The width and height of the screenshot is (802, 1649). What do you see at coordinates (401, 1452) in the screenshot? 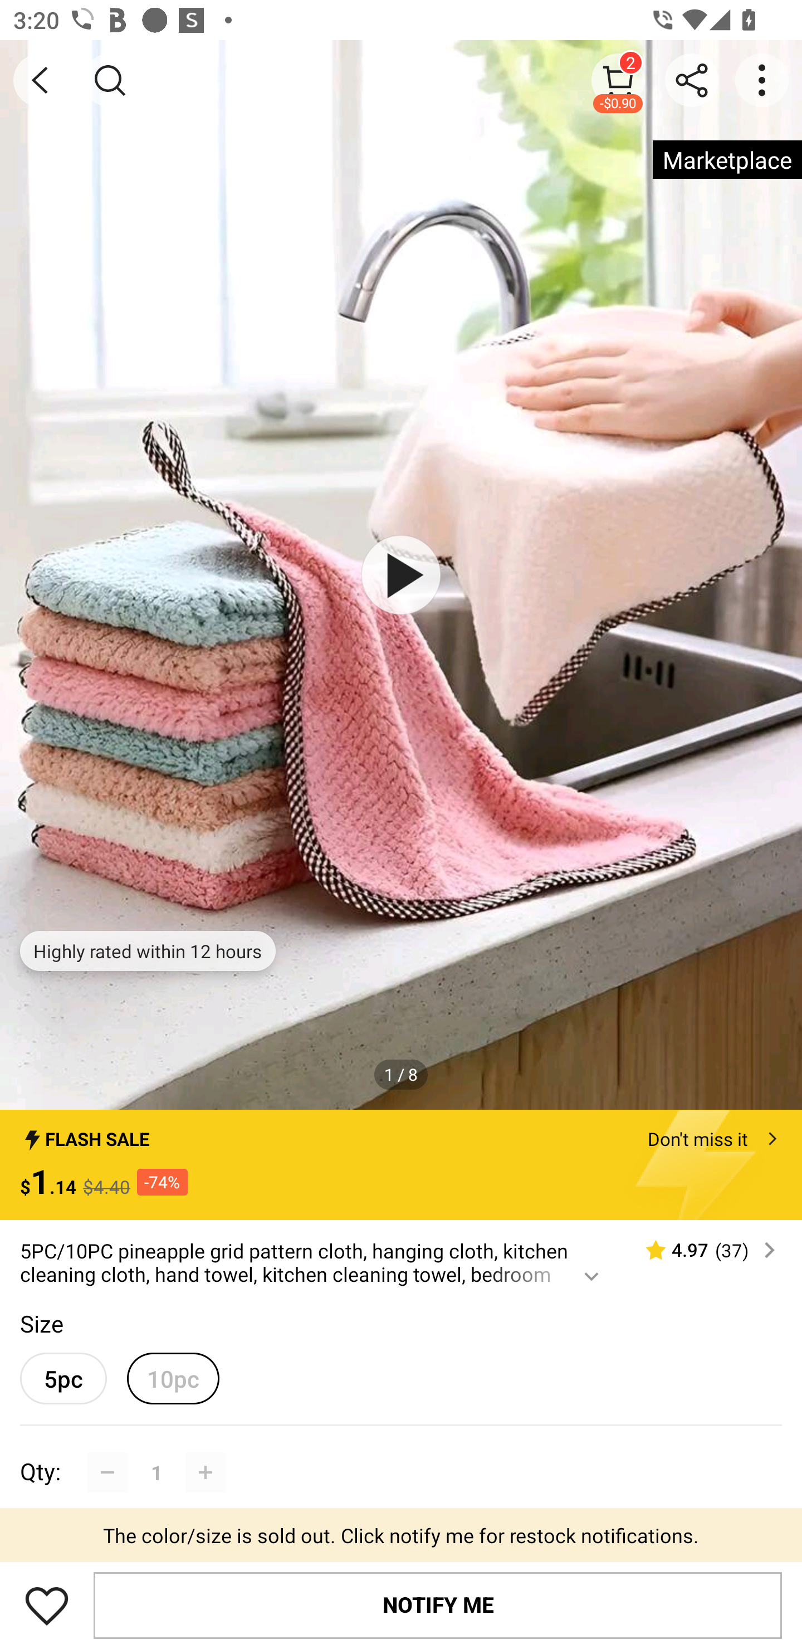
I see `Qty: 1` at bounding box center [401, 1452].